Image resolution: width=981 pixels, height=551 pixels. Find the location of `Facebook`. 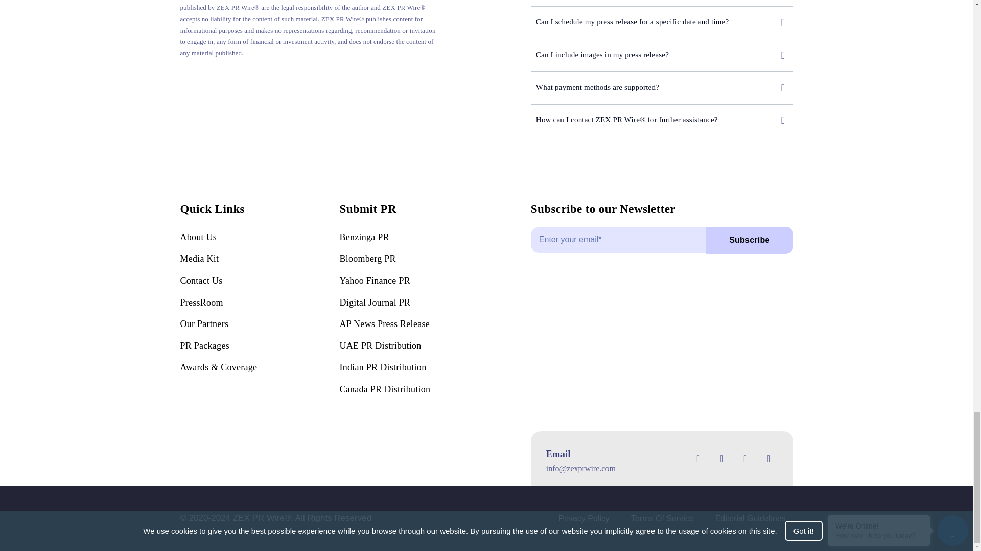

Facebook is located at coordinates (698, 458).